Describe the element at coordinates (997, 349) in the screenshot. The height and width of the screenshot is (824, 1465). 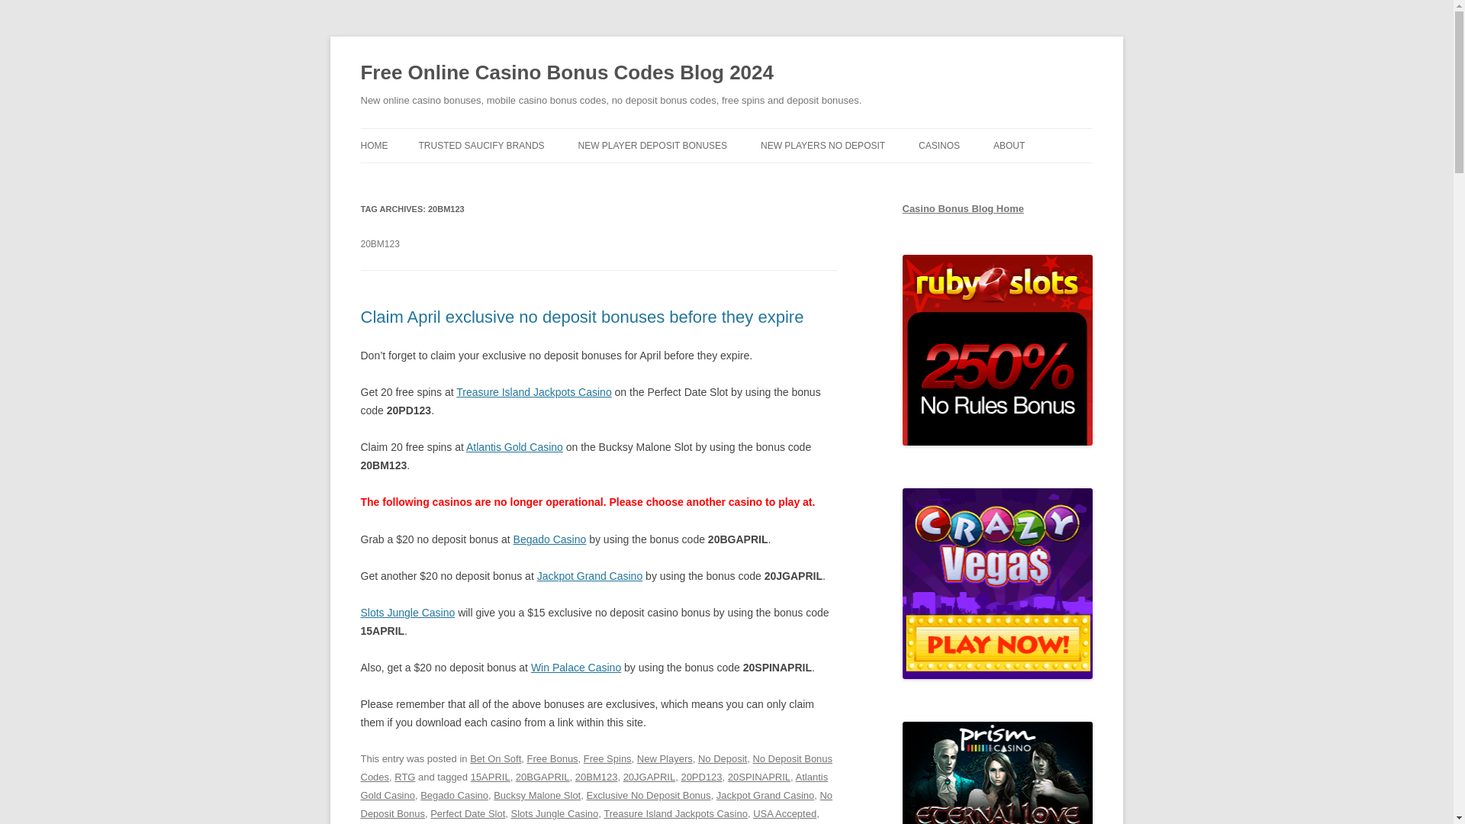
I see `Ruby Slots Free Online Casino Bonuses` at that location.